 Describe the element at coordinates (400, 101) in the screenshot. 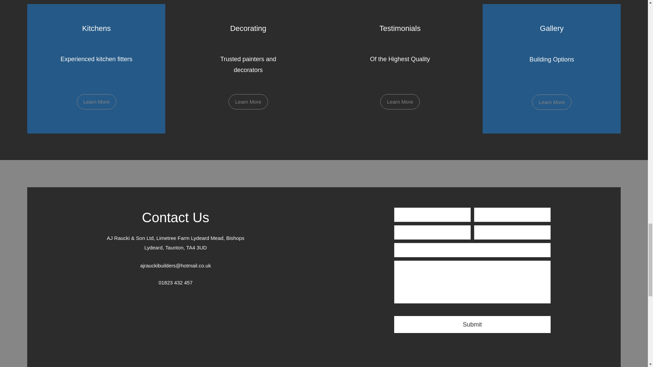

I see `Learn More` at that location.